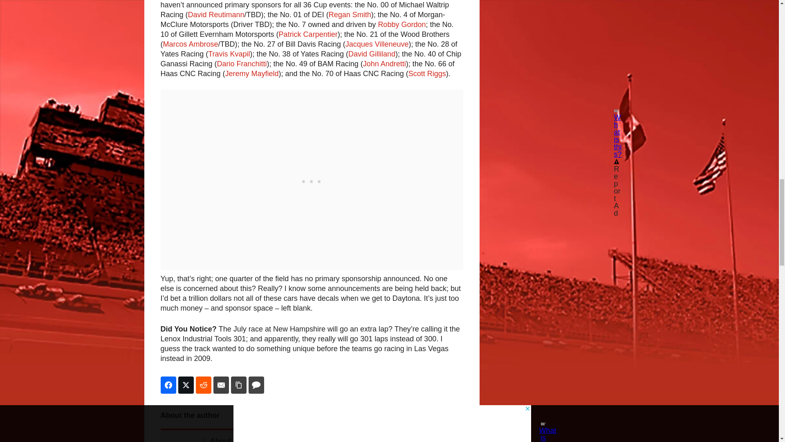 Image resolution: width=785 pixels, height=442 pixels. Describe the element at coordinates (186, 385) in the screenshot. I see `Share on Twitter` at that location.